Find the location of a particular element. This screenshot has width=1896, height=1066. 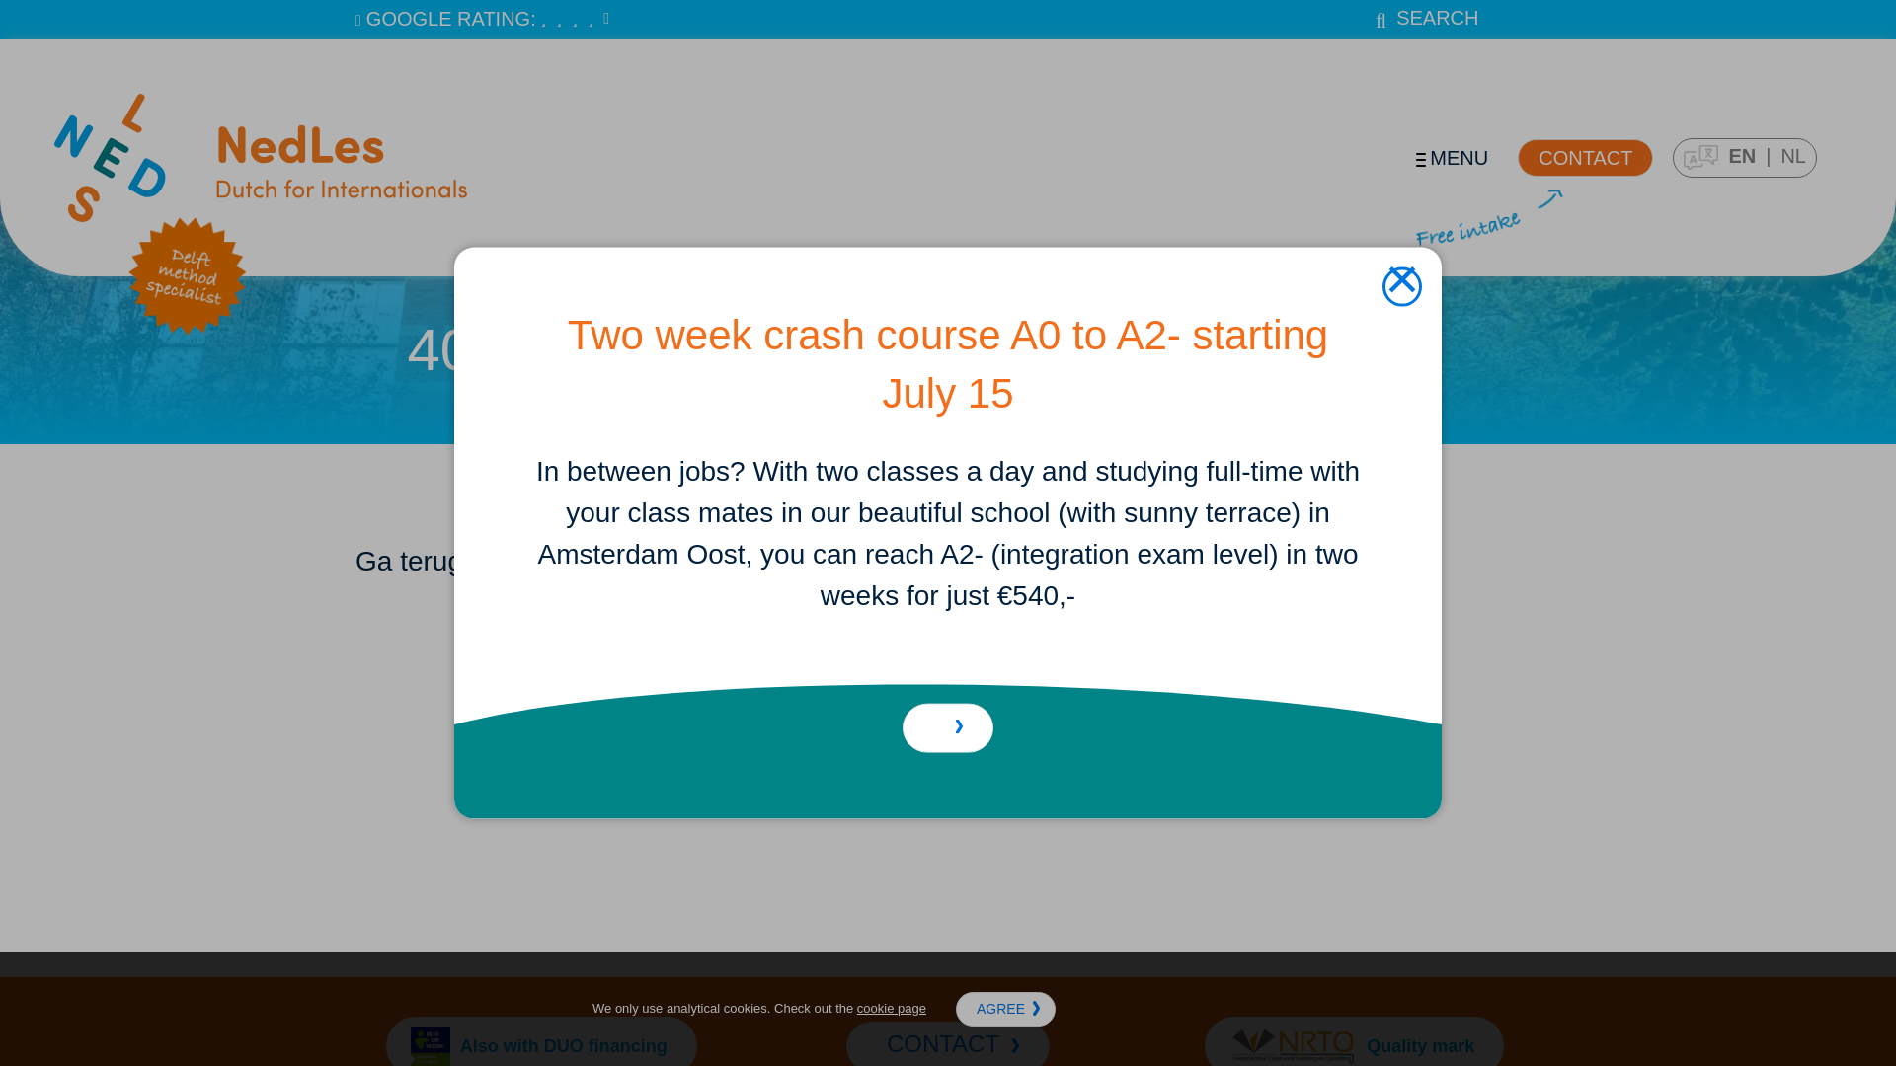

Quality mark is located at coordinates (1353, 1041).